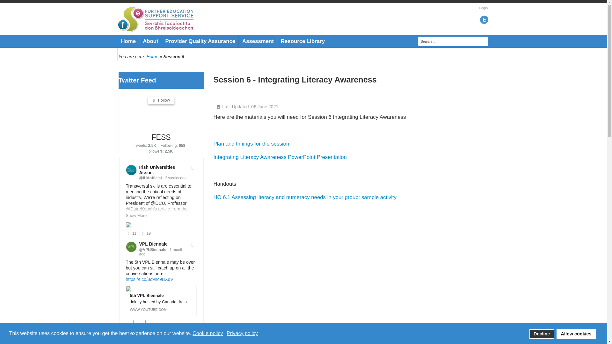 This screenshot has width=612, height=344. Describe the element at coordinates (484, 19) in the screenshot. I see `Twitter` at that location.